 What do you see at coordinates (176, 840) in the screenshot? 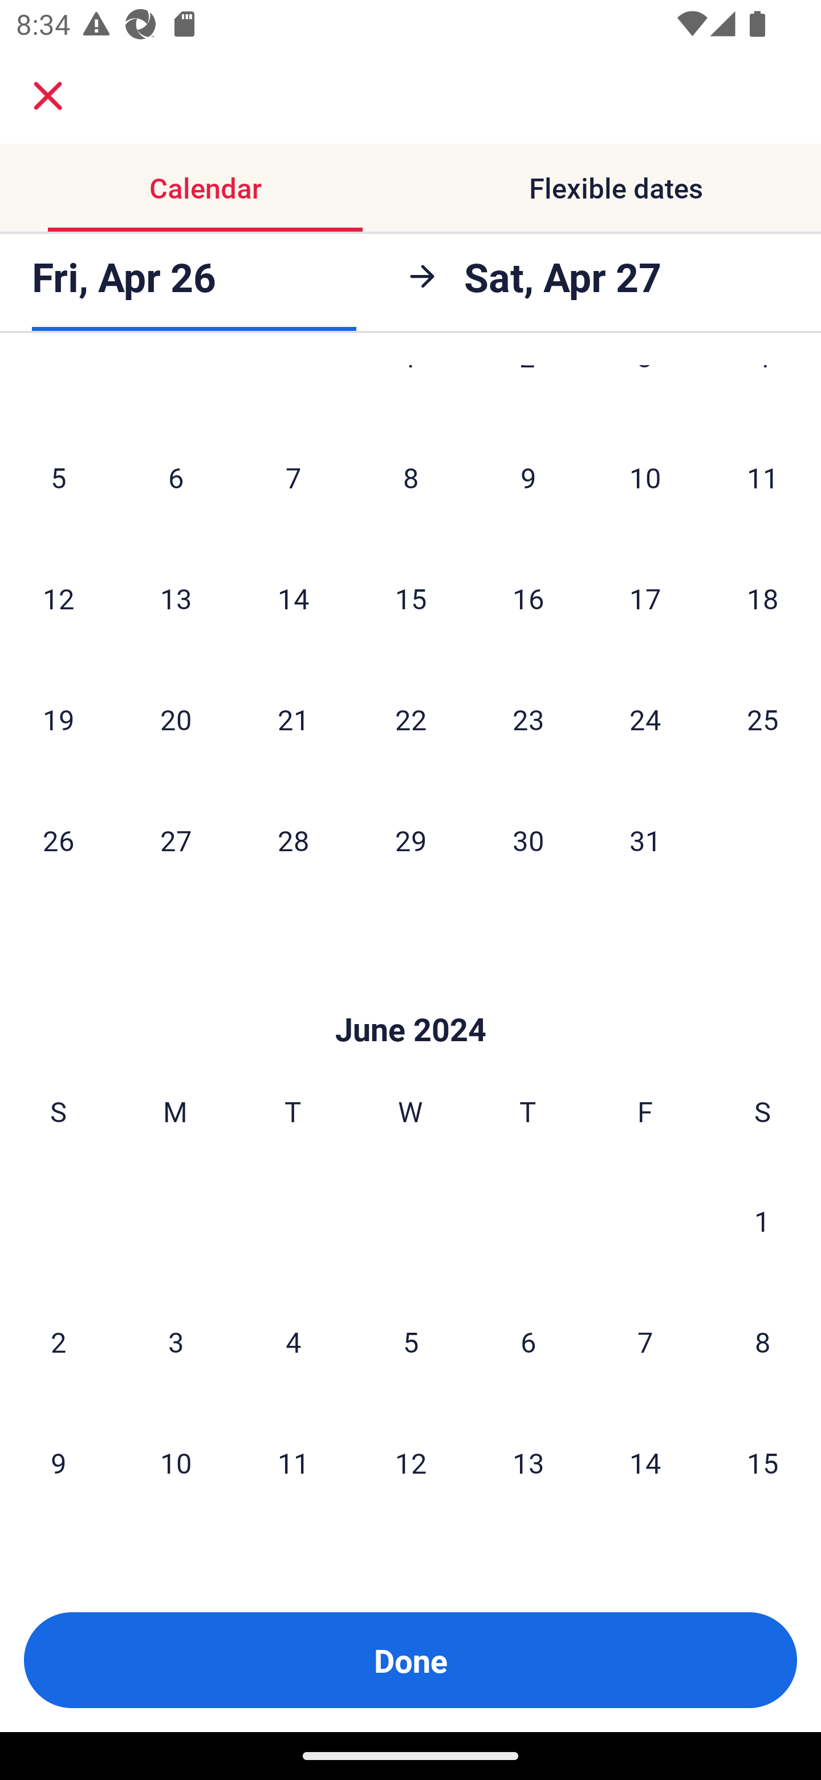
I see `27 Monday, May 27, 2024` at bounding box center [176, 840].